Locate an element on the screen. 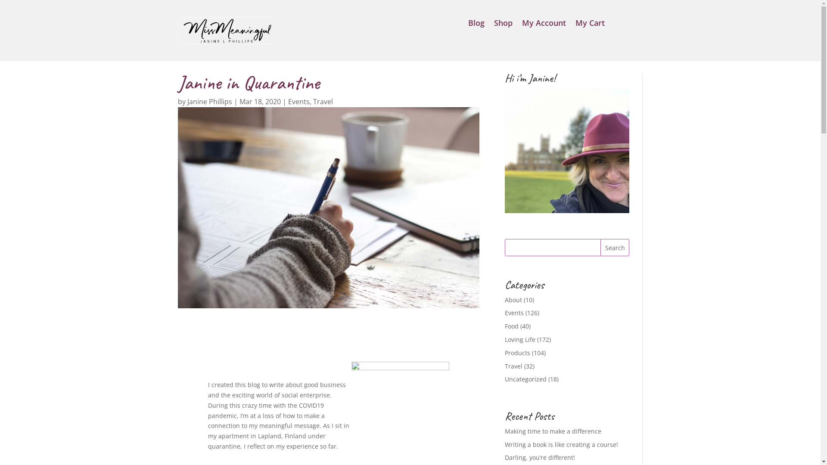  Uncategorized is located at coordinates (525, 379).